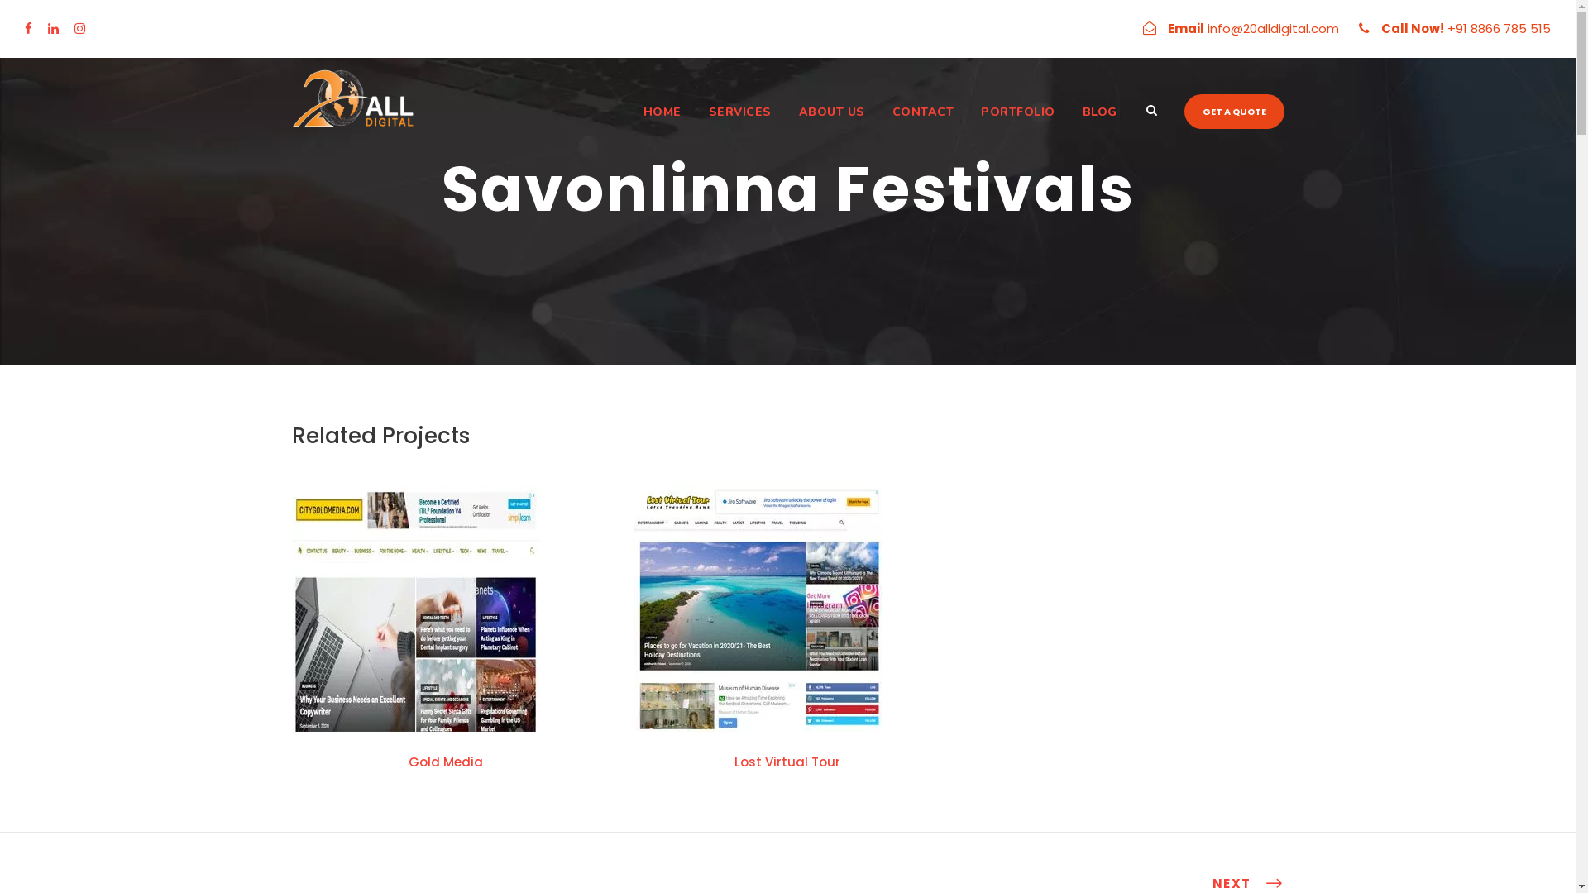 The height and width of the screenshot is (893, 1588). Describe the element at coordinates (1012, 127) in the screenshot. I see `PORTFOLIO` at that location.